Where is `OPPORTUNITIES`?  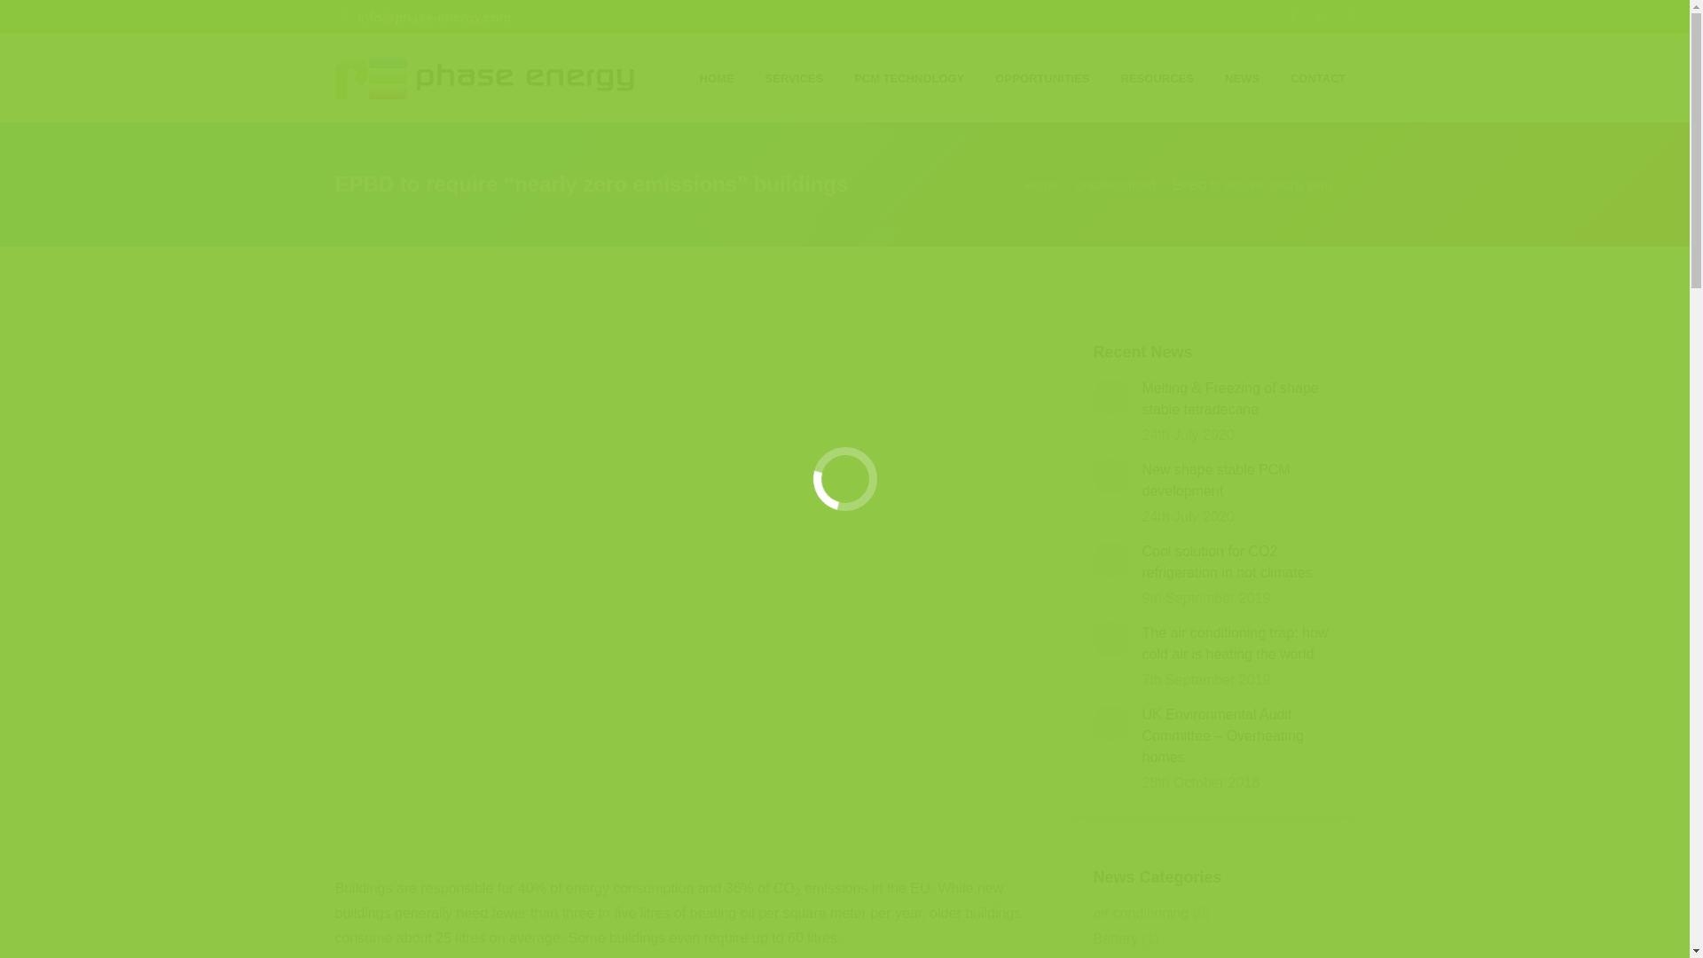 OPPORTUNITIES is located at coordinates (1040, 71).